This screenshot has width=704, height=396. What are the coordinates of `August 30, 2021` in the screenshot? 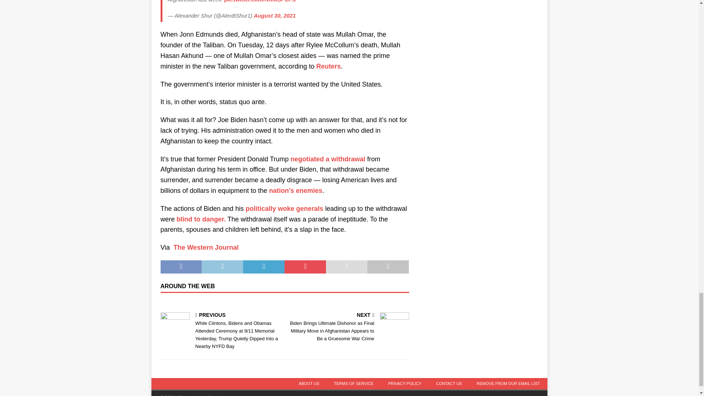 It's located at (274, 15).